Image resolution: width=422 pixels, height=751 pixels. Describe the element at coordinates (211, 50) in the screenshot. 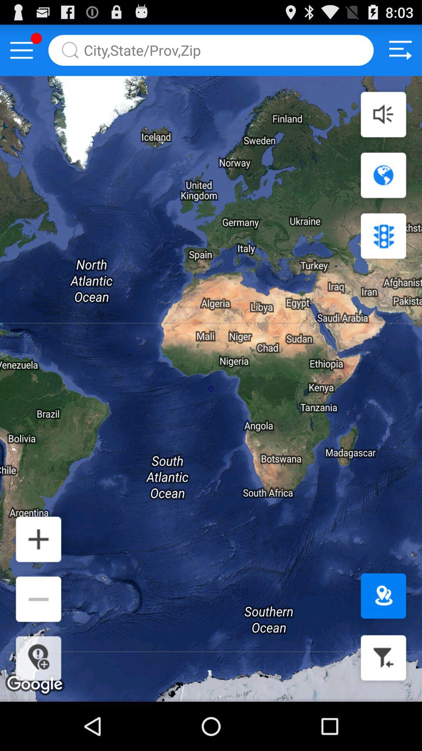

I see `input location` at that location.